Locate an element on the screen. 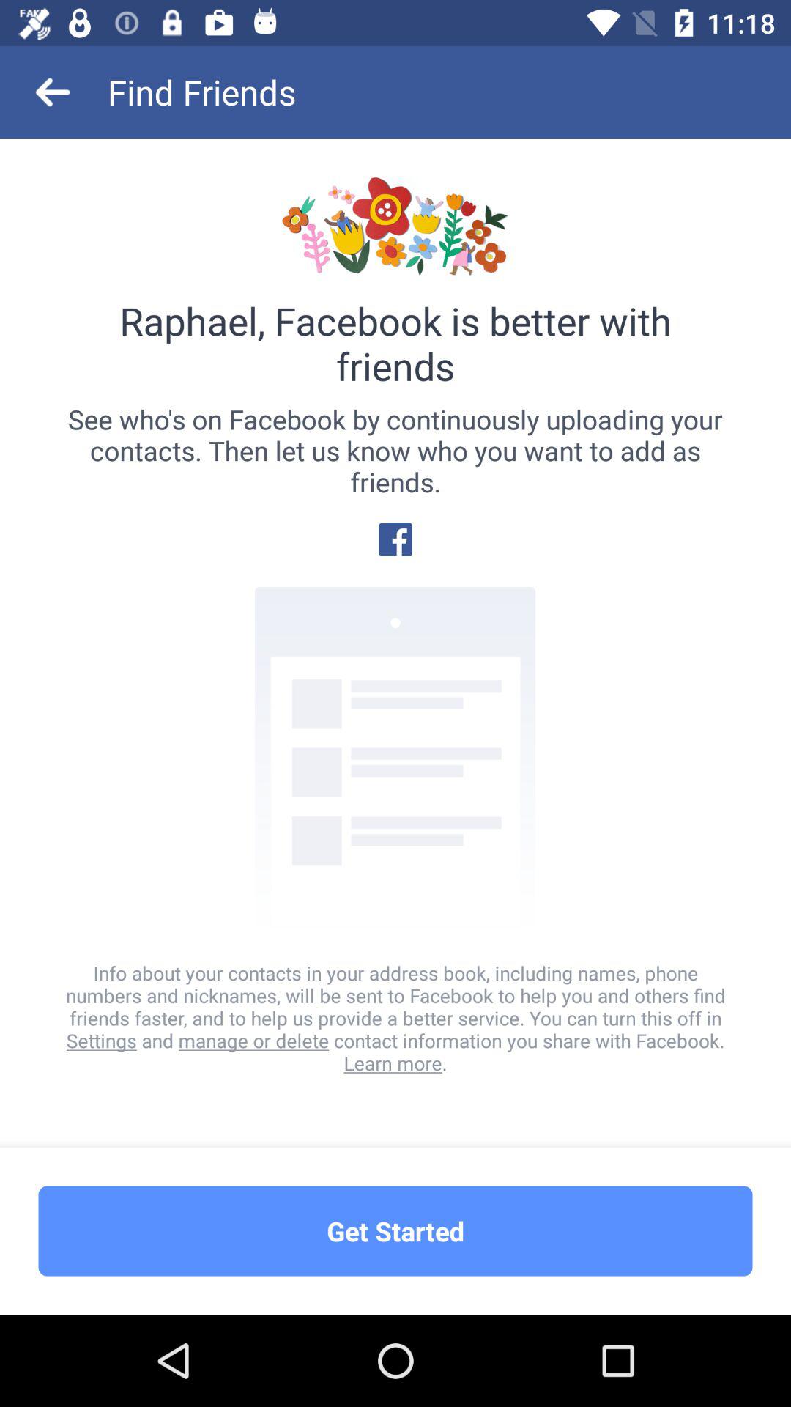 Image resolution: width=791 pixels, height=1407 pixels. tap the icon to the left of the find friends is located at coordinates (53, 92).